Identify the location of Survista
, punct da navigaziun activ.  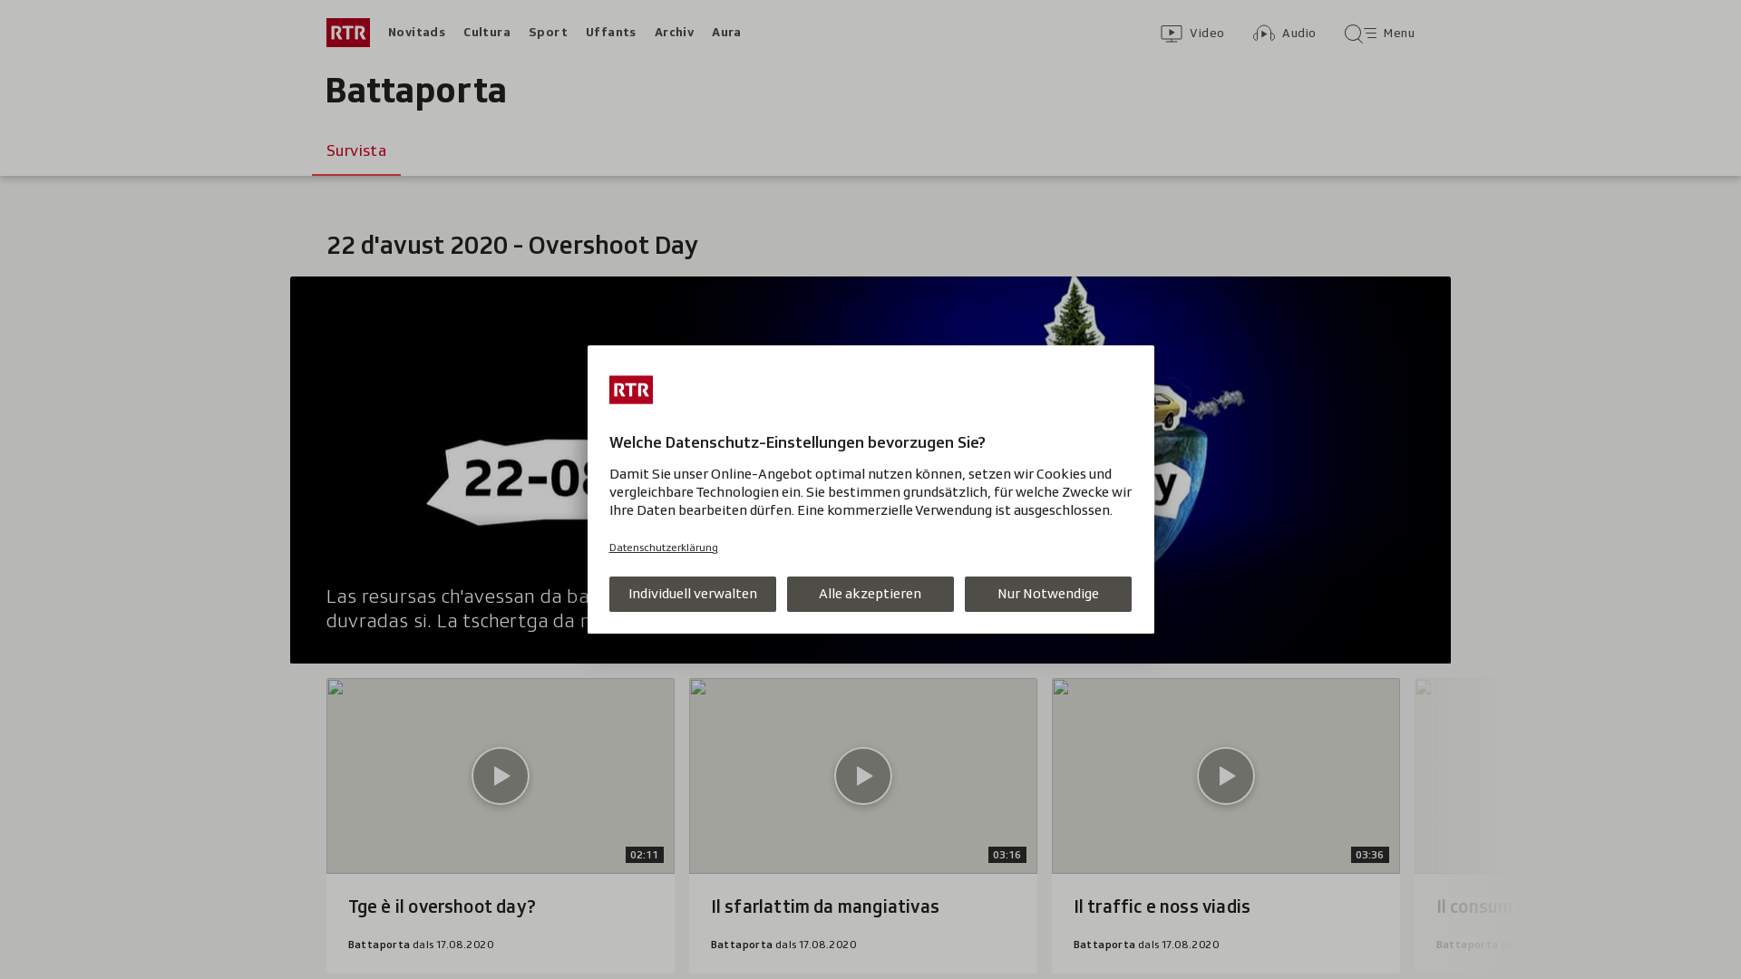
(356, 150).